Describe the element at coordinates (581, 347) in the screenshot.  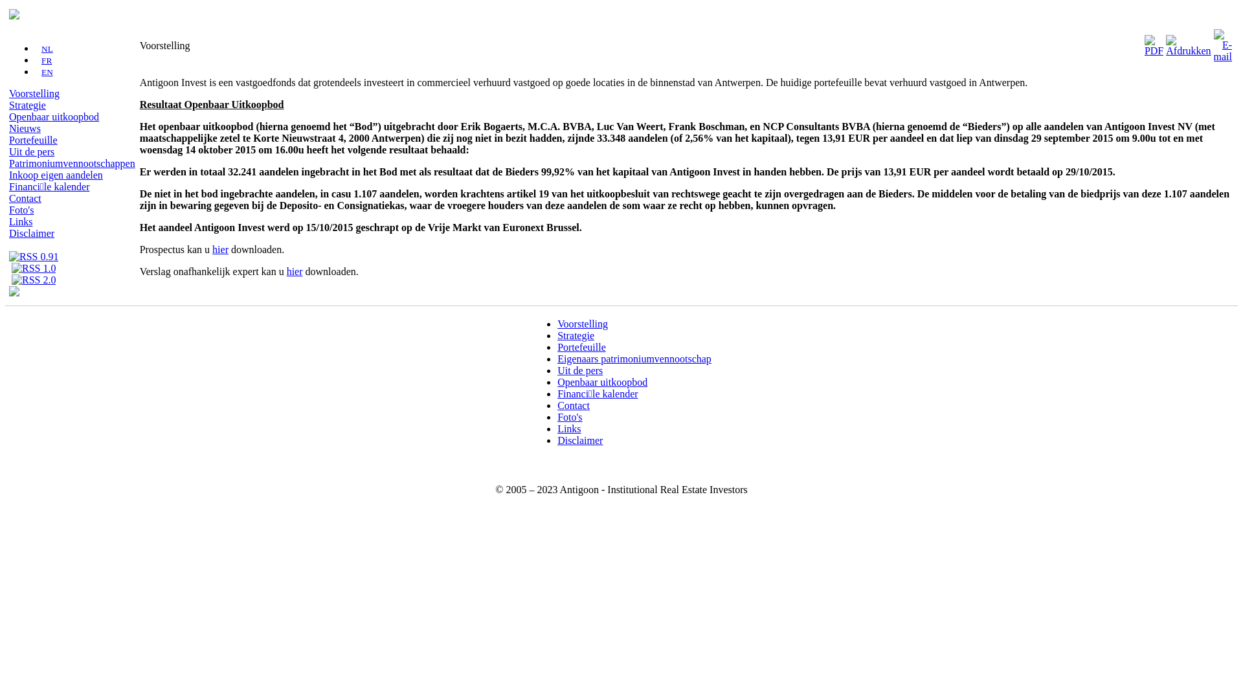
I see `Portefeuille` at that location.